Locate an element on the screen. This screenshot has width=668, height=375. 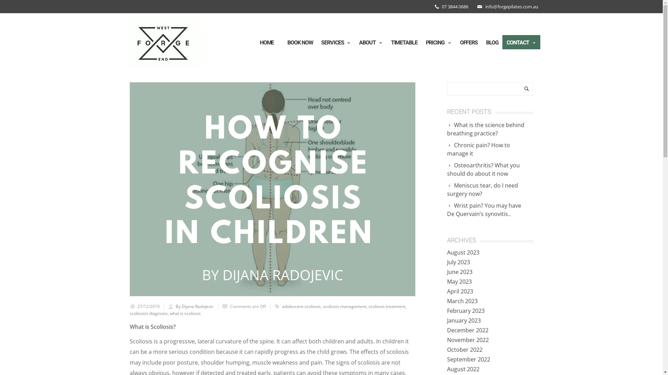
BOOK NOW is located at coordinates (300, 42).